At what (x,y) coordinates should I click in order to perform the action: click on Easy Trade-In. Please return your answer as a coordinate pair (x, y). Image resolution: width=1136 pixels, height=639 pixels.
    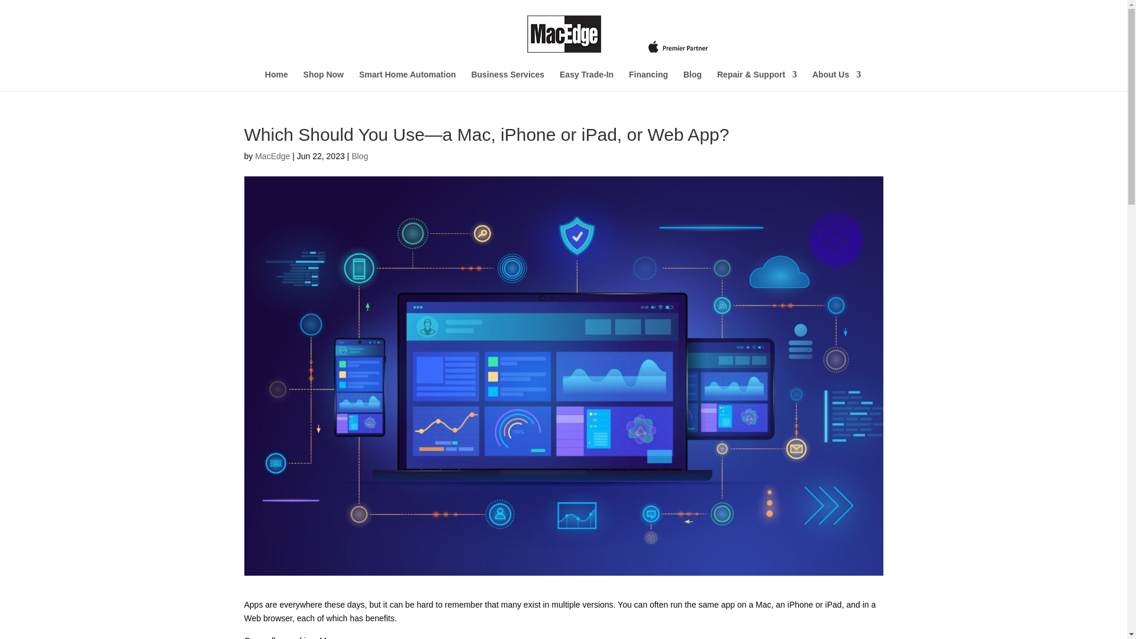
    Looking at the image, I should click on (586, 80).